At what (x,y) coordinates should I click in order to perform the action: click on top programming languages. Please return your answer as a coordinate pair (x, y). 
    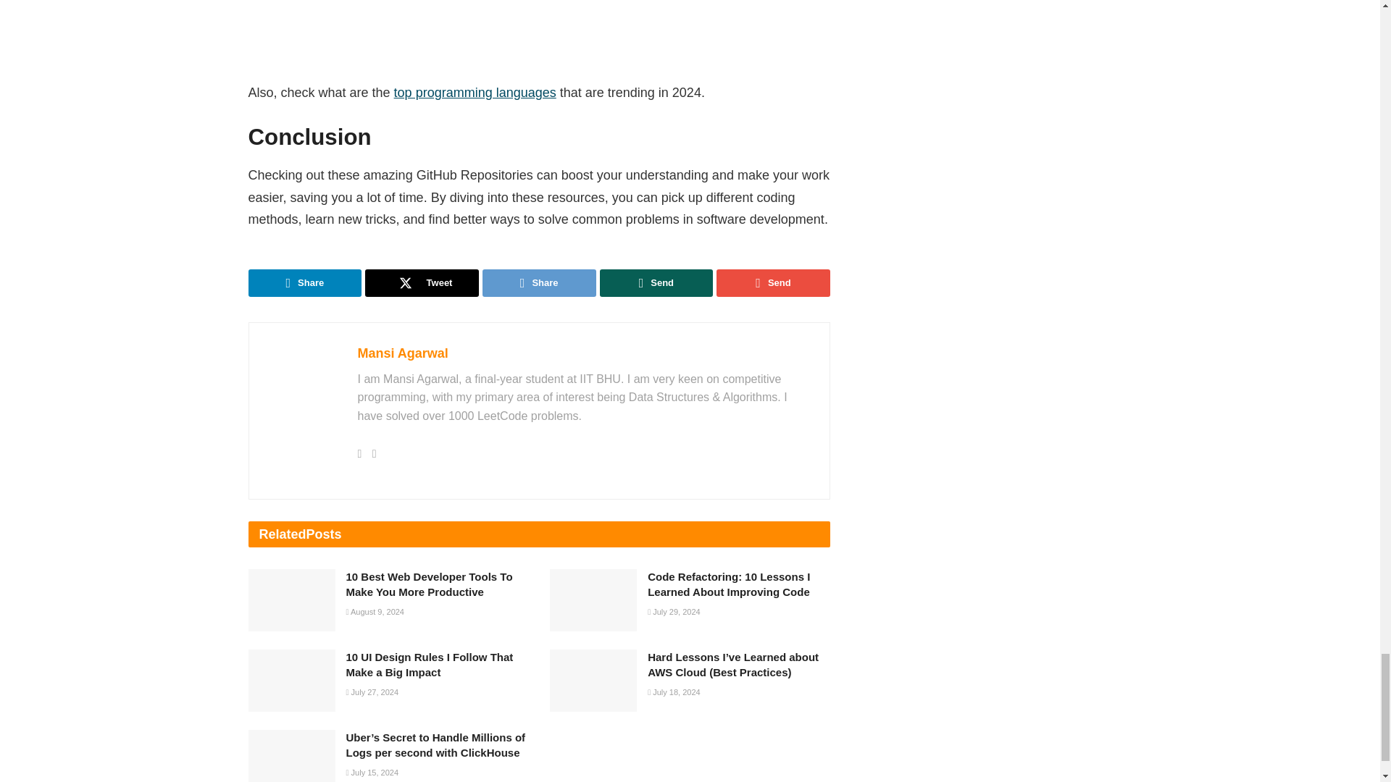
    Looking at the image, I should click on (475, 93).